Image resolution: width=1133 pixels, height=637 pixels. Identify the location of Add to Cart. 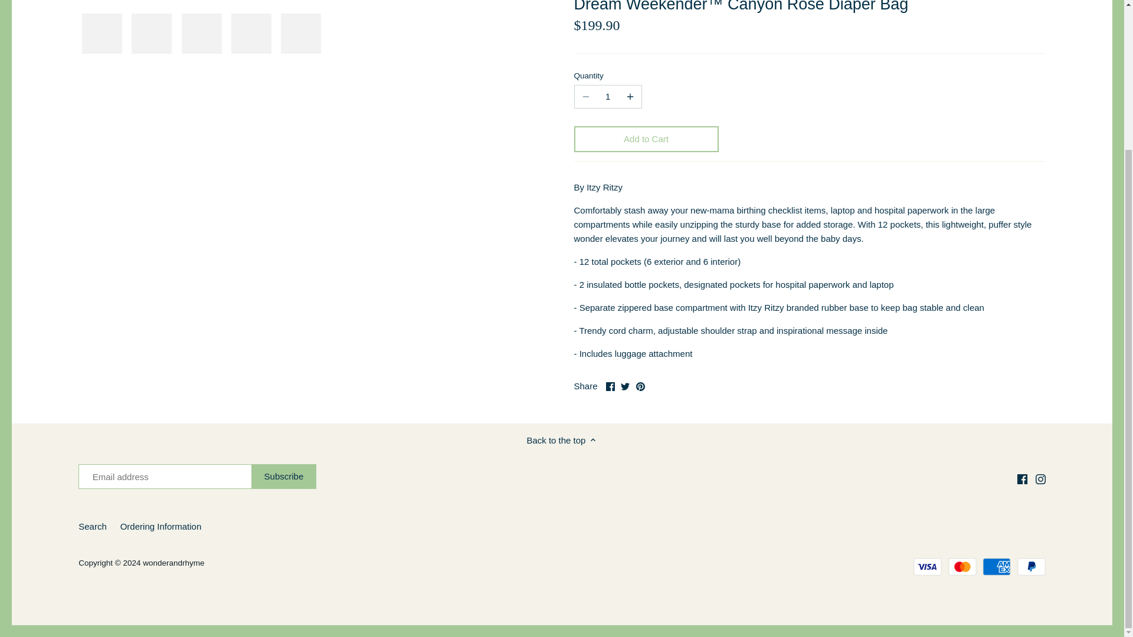
(646, 139).